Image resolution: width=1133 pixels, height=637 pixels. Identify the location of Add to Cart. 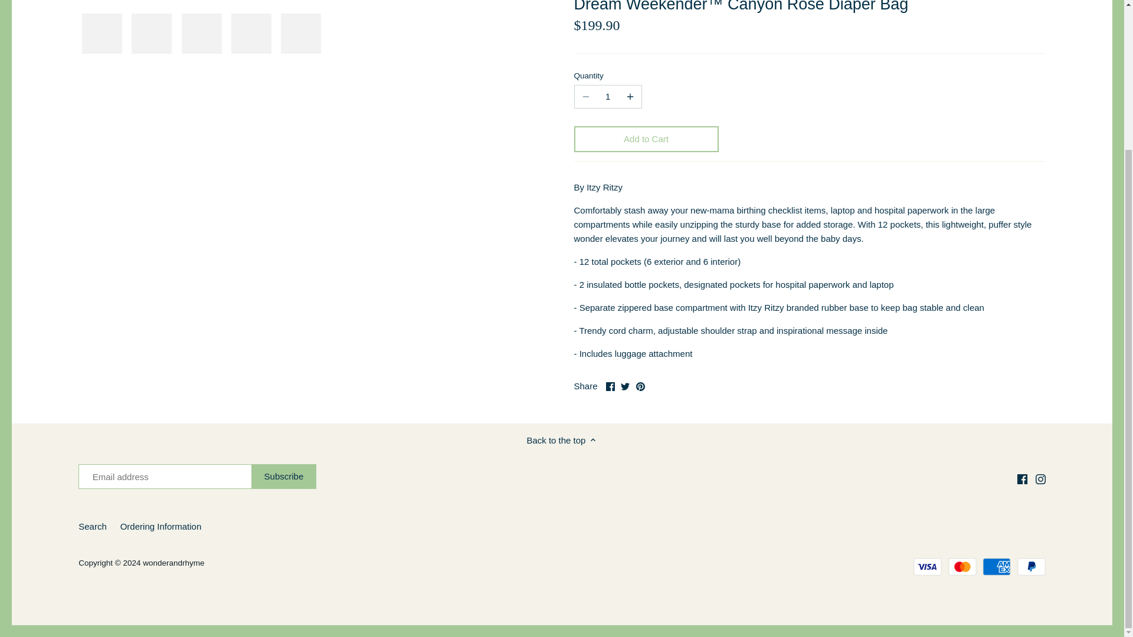
(646, 139).